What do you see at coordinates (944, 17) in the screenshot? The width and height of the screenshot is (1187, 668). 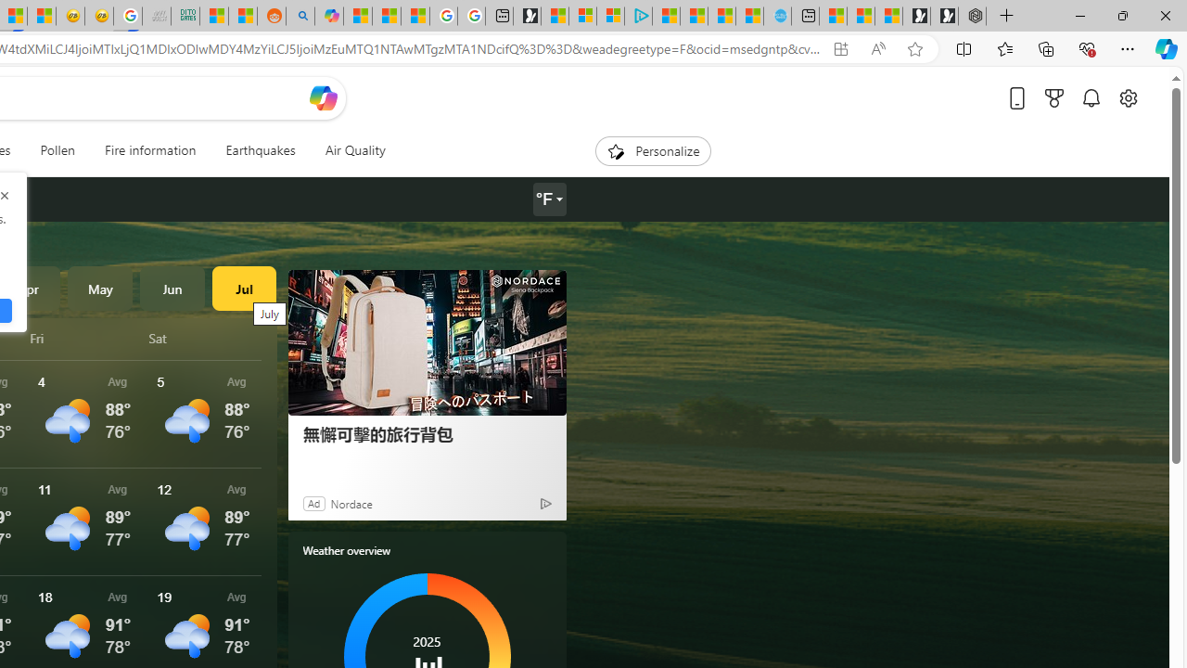 I see `Play Free Online Games | Games from Microsoft Start` at bounding box center [944, 17].